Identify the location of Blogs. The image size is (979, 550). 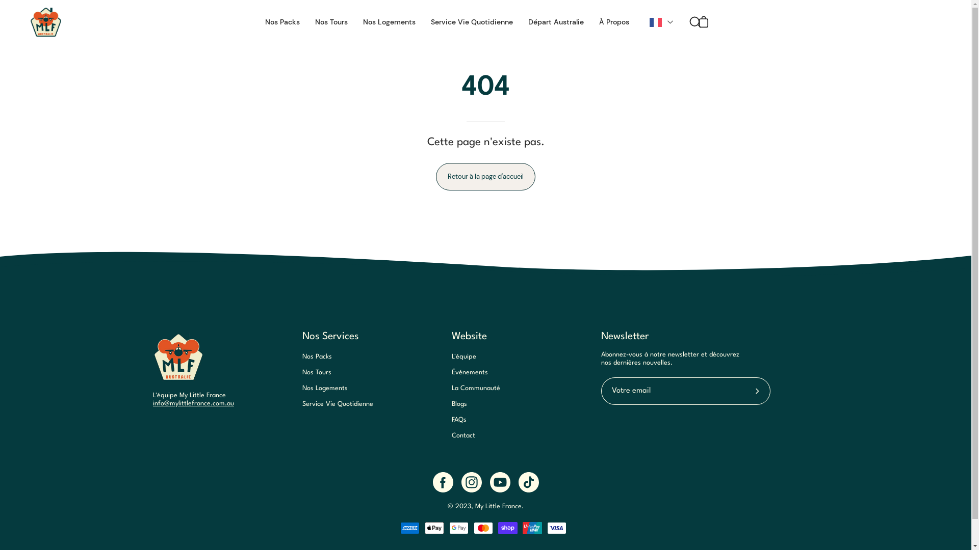
(459, 404).